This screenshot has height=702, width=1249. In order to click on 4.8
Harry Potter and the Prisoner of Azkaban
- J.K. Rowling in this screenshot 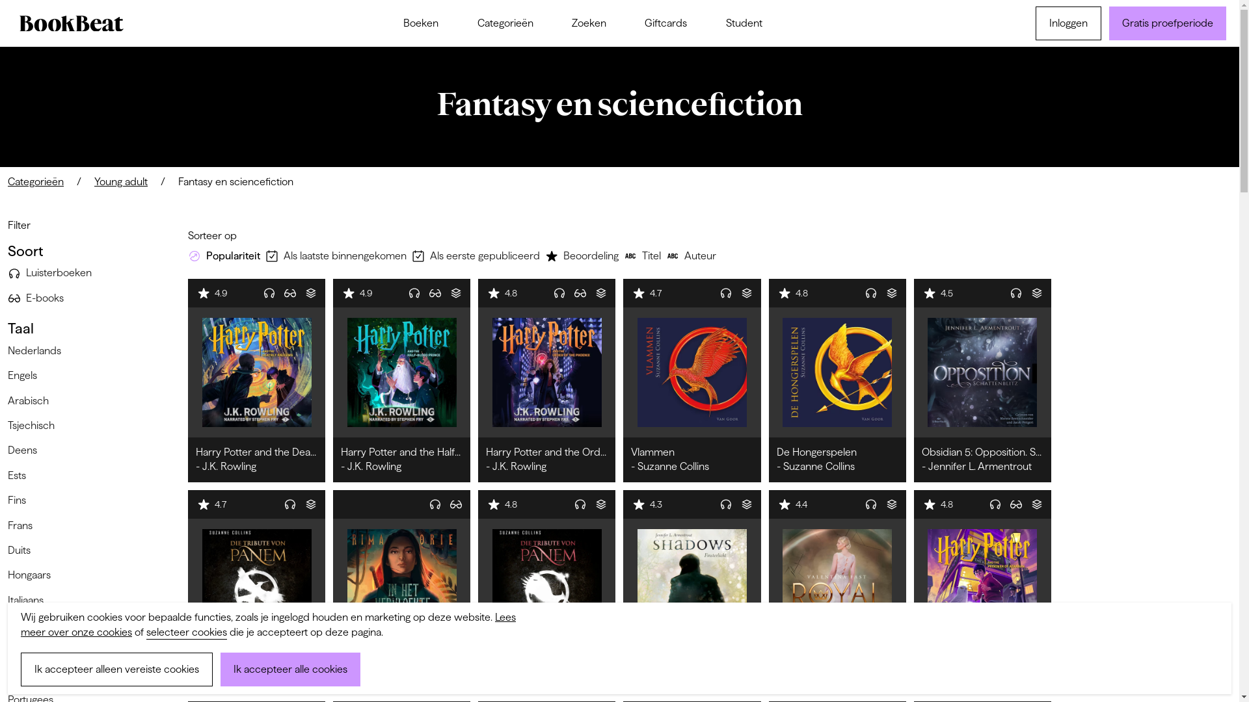, I will do `click(982, 591)`.